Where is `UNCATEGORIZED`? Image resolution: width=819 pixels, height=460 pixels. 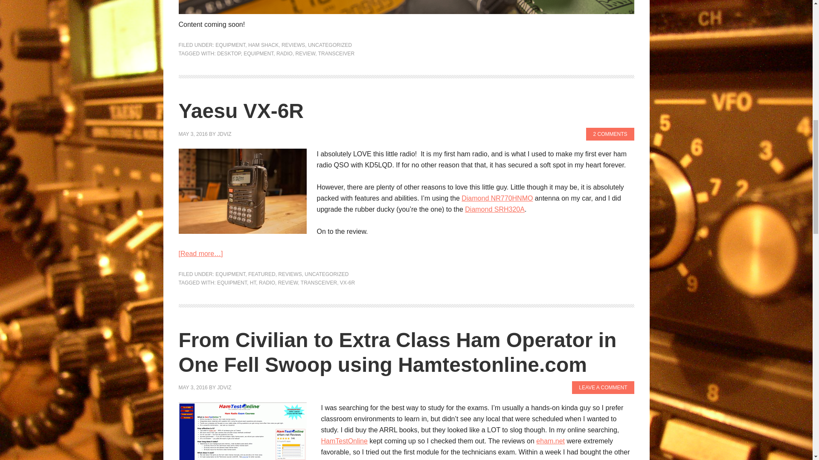 UNCATEGORIZED is located at coordinates (330, 45).